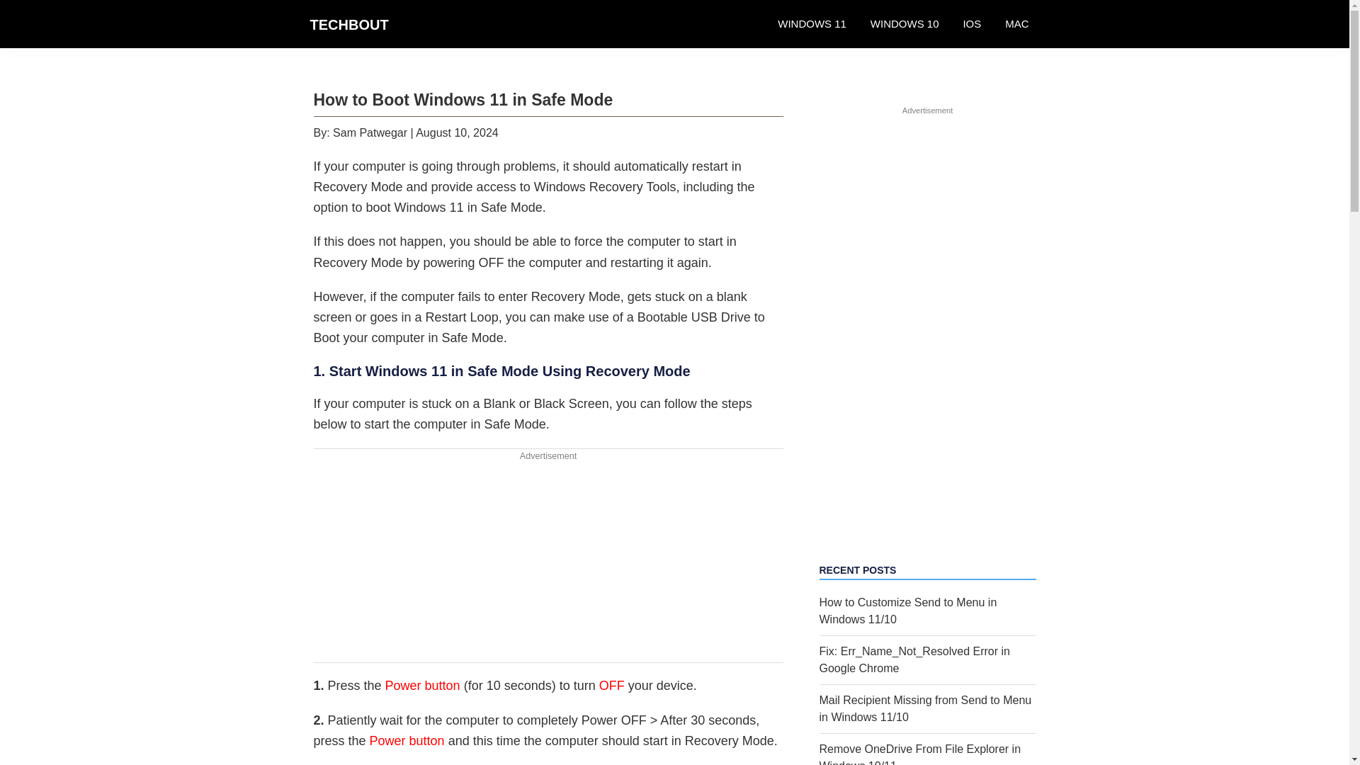  What do you see at coordinates (349, 24) in the screenshot?
I see `TECHBOUT` at bounding box center [349, 24].